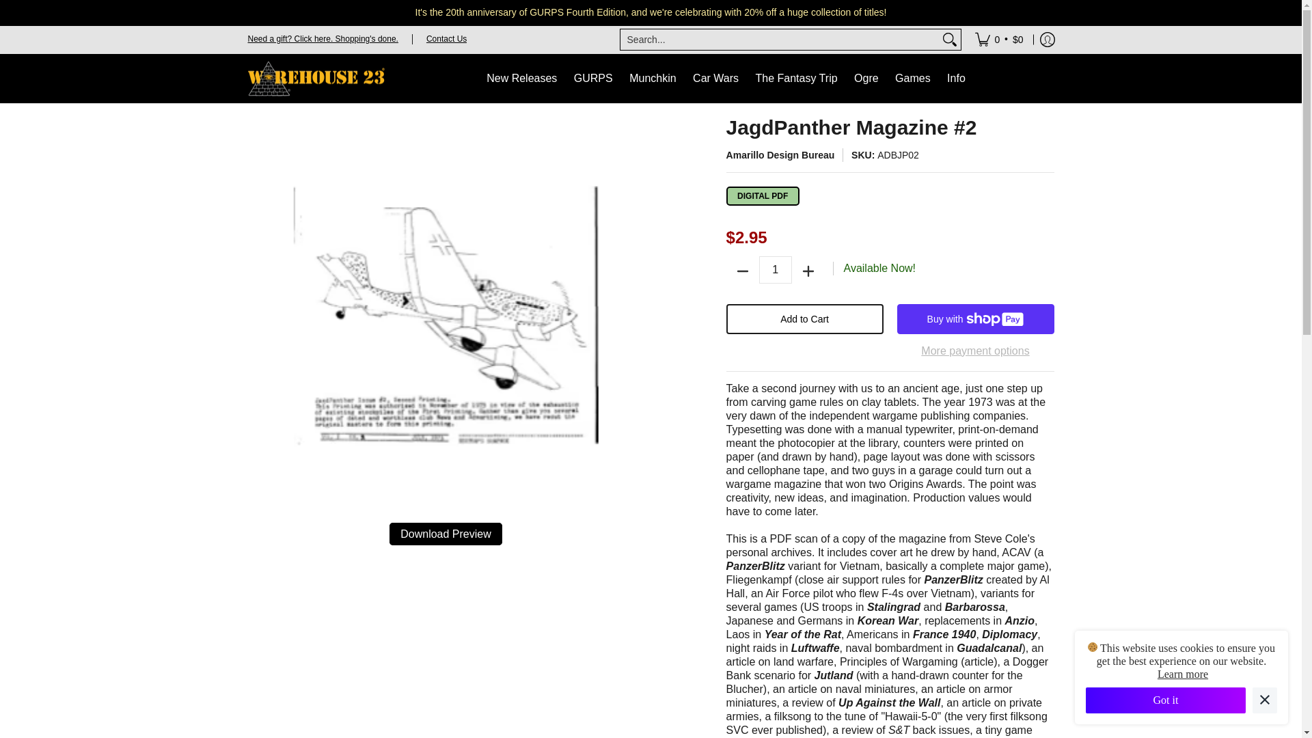 The height and width of the screenshot is (738, 1312). I want to click on Warehouse 23, so click(316, 78).